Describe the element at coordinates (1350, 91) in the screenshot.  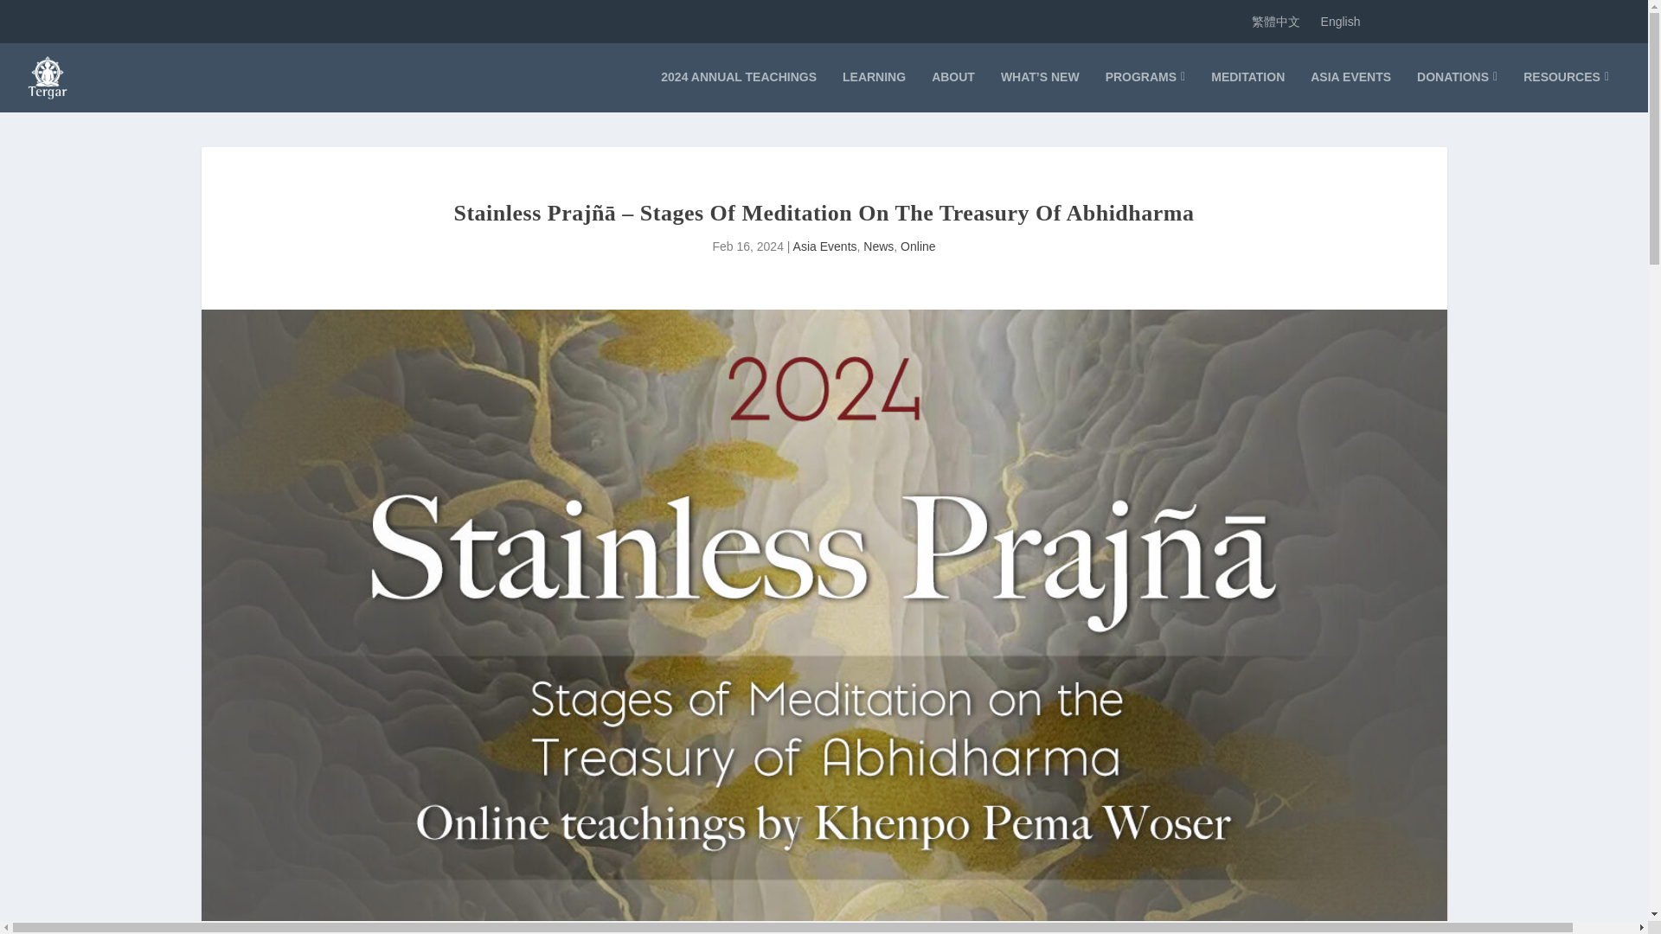
I see `ASIA EVENTS` at that location.